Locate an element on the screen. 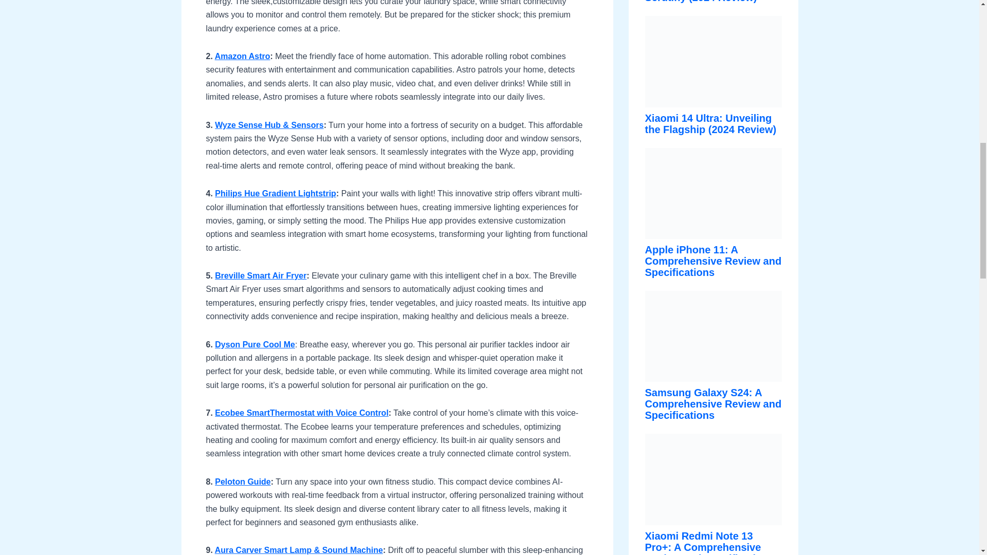 The height and width of the screenshot is (555, 987). Dyson Pure Cool Me is located at coordinates (255, 344).